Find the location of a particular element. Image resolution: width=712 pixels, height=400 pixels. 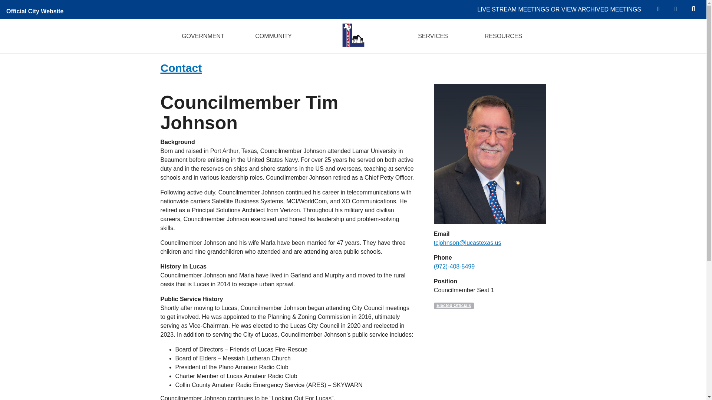

GOVERNMENT is located at coordinates (203, 36).